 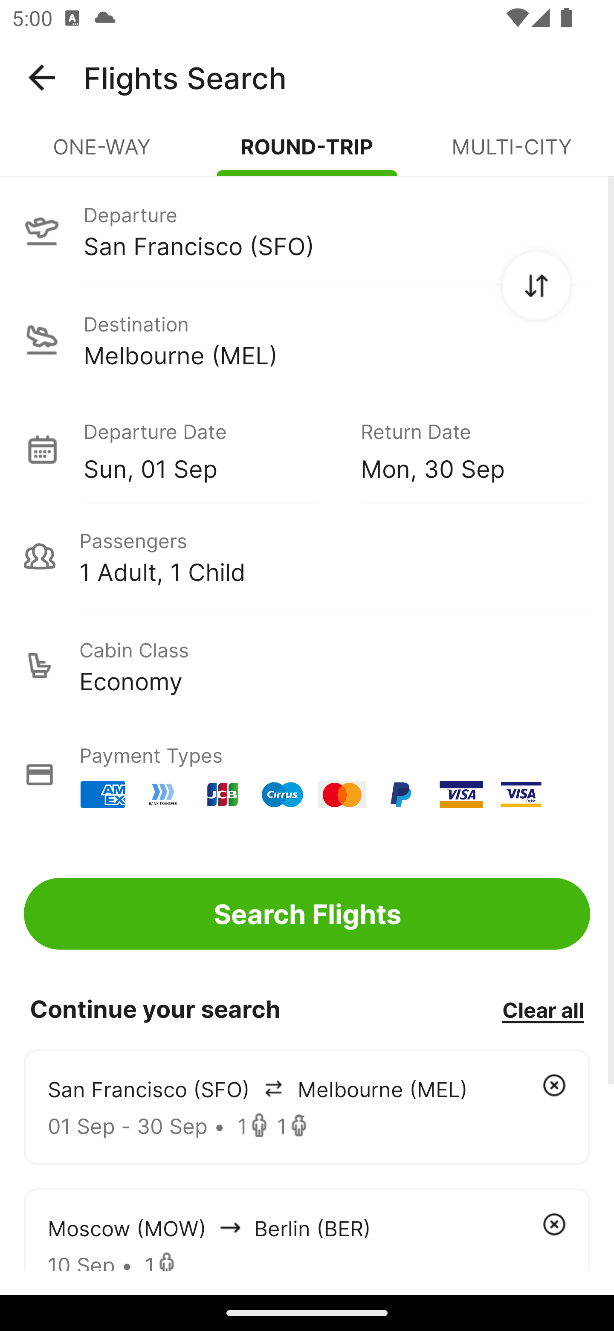 What do you see at coordinates (307, 775) in the screenshot?
I see `Payment Types` at bounding box center [307, 775].